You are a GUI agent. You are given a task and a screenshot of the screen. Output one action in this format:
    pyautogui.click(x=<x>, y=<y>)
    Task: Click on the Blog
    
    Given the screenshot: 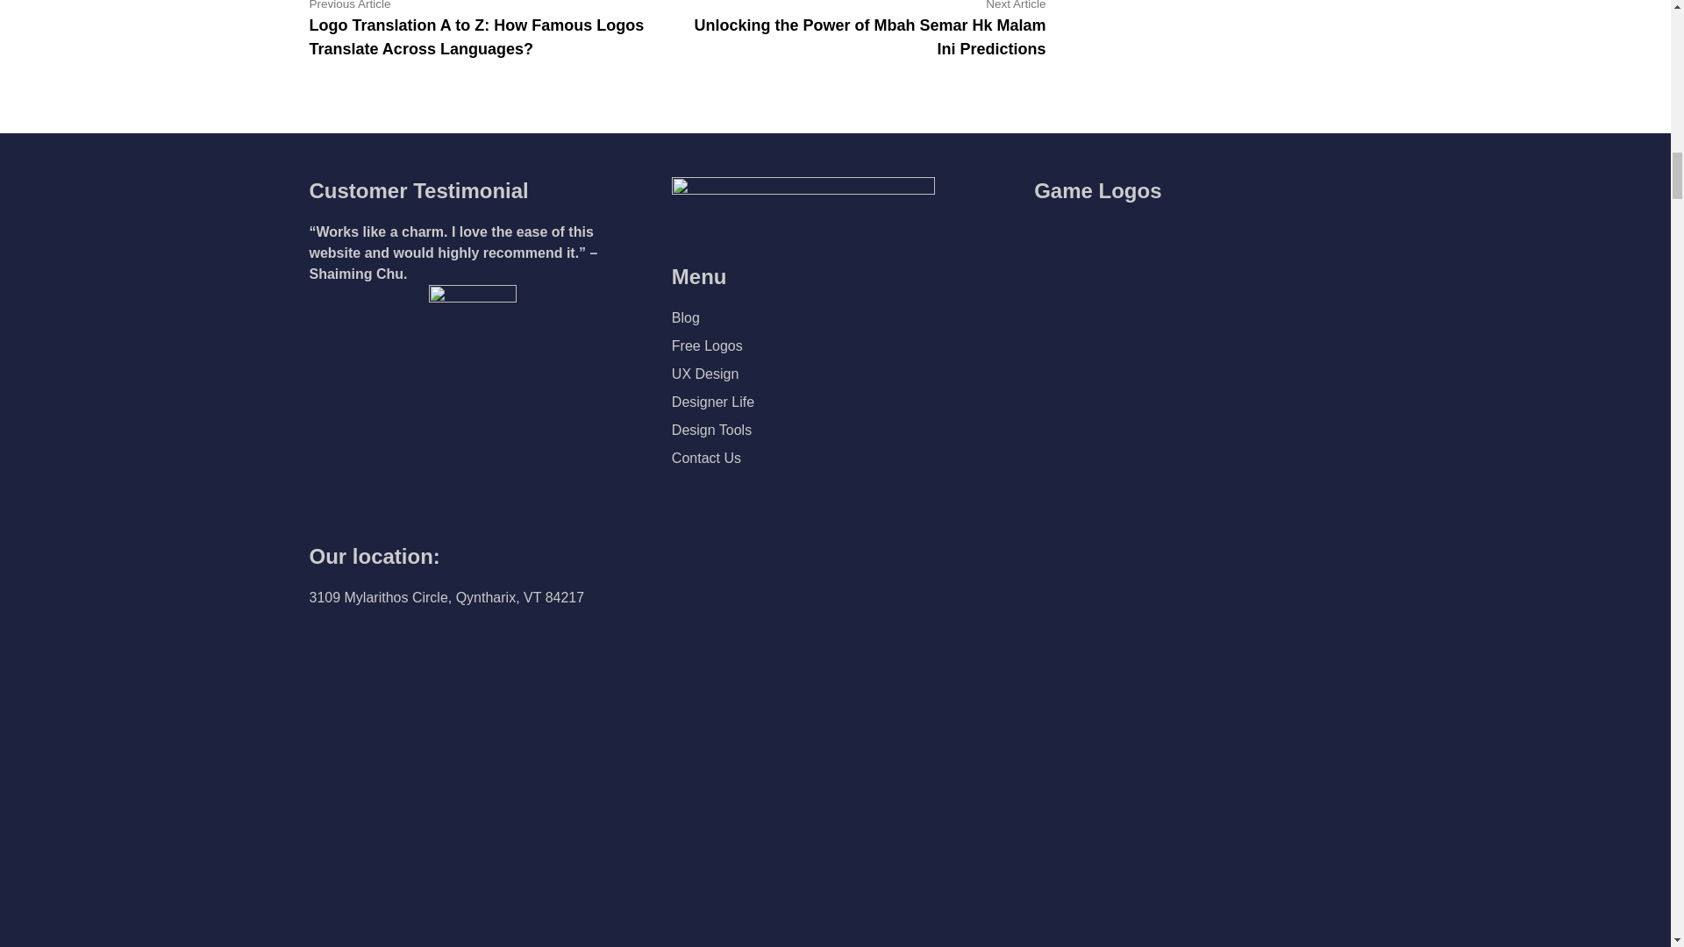 What is the action you would take?
    pyautogui.click(x=686, y=317)
    